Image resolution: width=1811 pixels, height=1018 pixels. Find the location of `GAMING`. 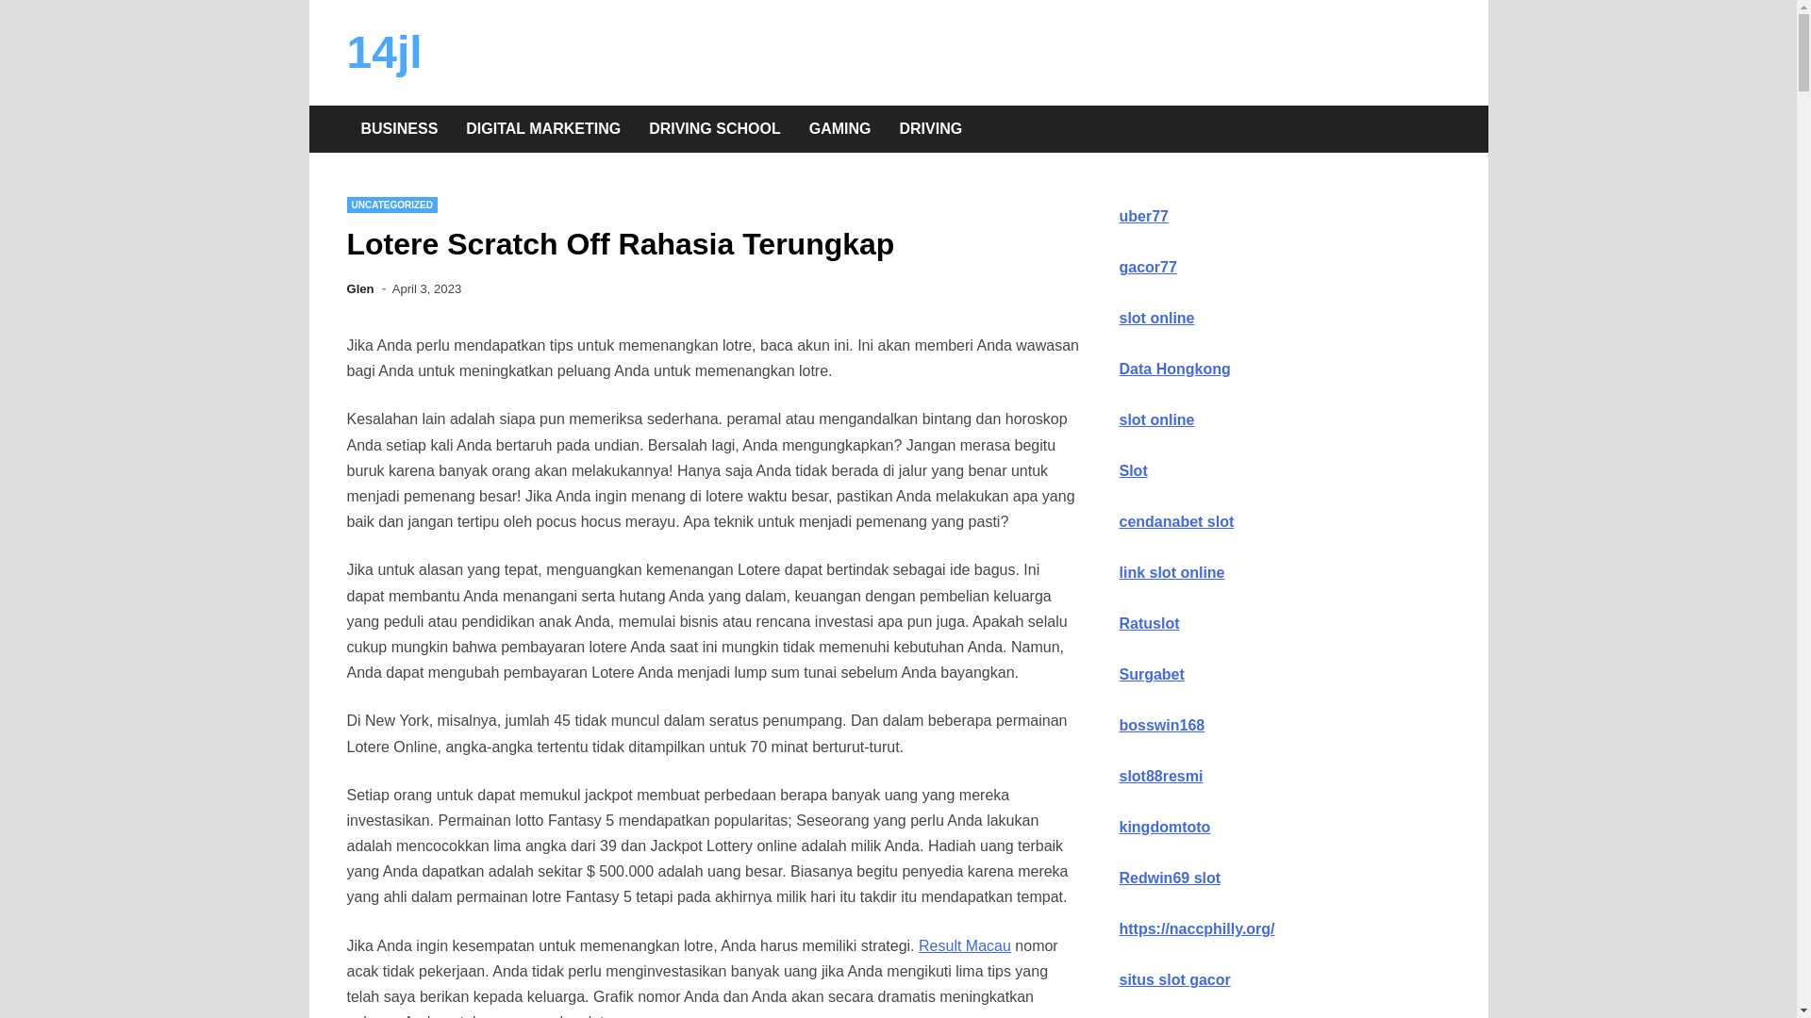

GAMING is located at coordinates (840, 129).